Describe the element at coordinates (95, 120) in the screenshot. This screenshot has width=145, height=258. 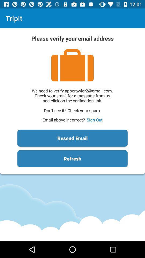
I see `press item above resend email item` at that location.